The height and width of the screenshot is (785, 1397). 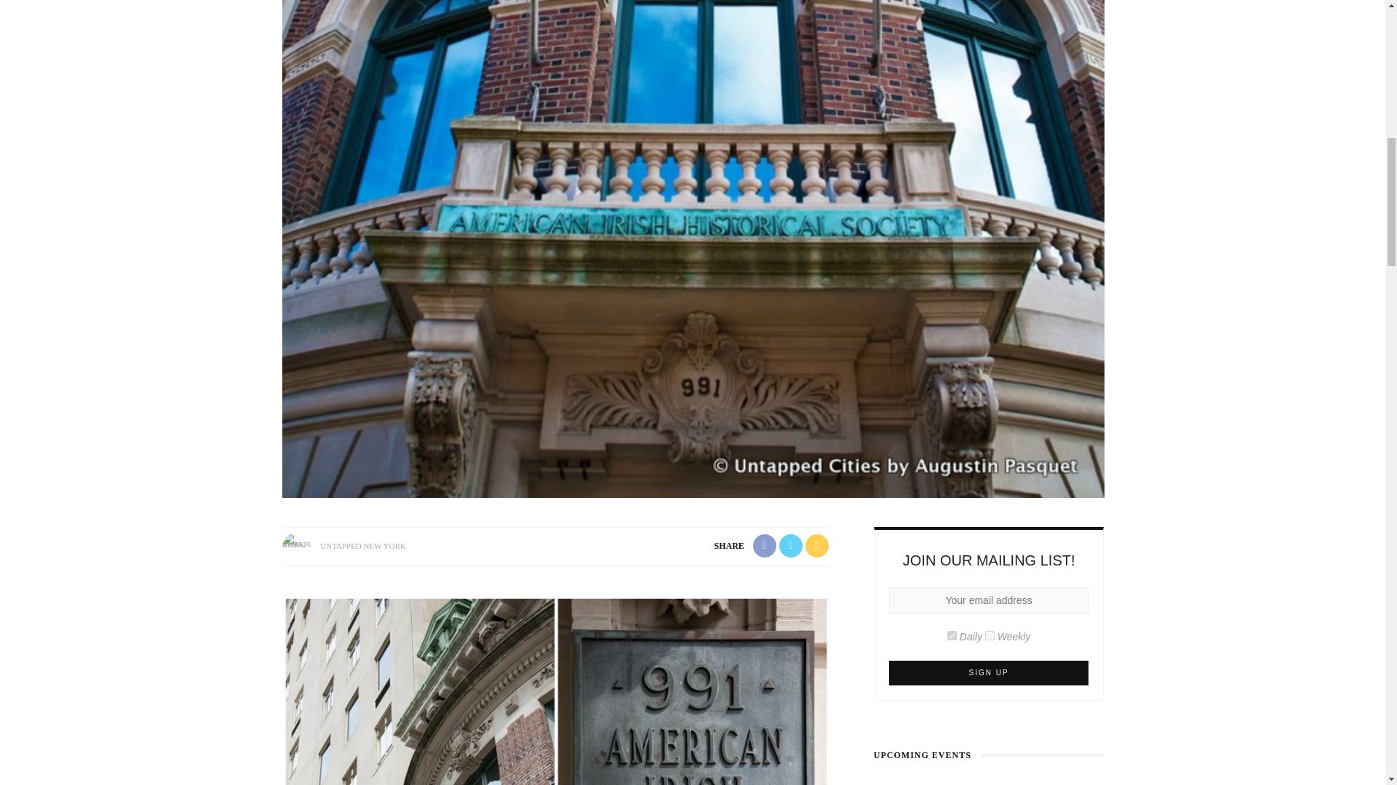 I want to click on 7cff6a70fd, so click(x=990, y=635).